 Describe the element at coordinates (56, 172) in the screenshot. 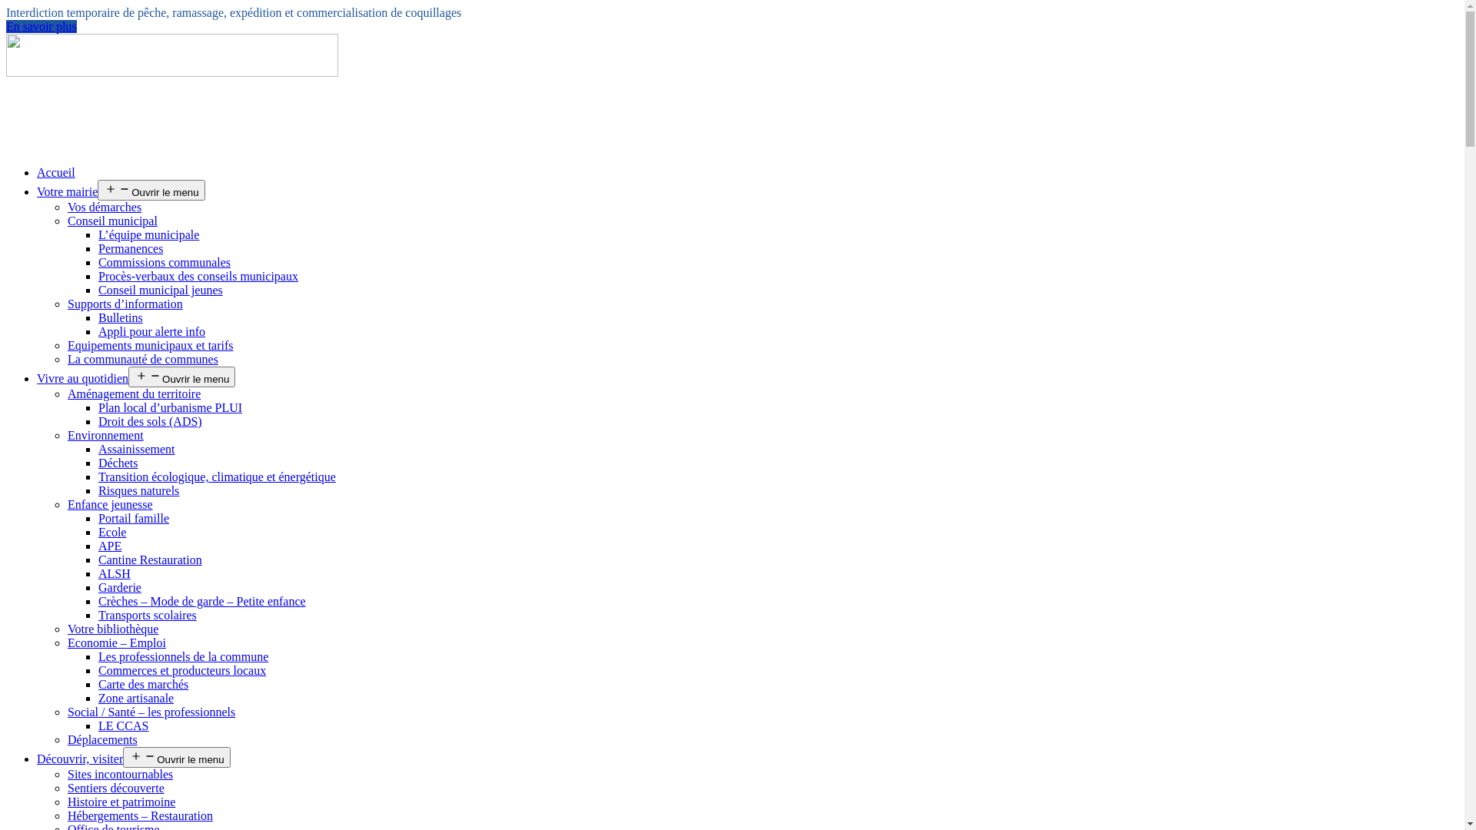

I see `Accueil` at that location.